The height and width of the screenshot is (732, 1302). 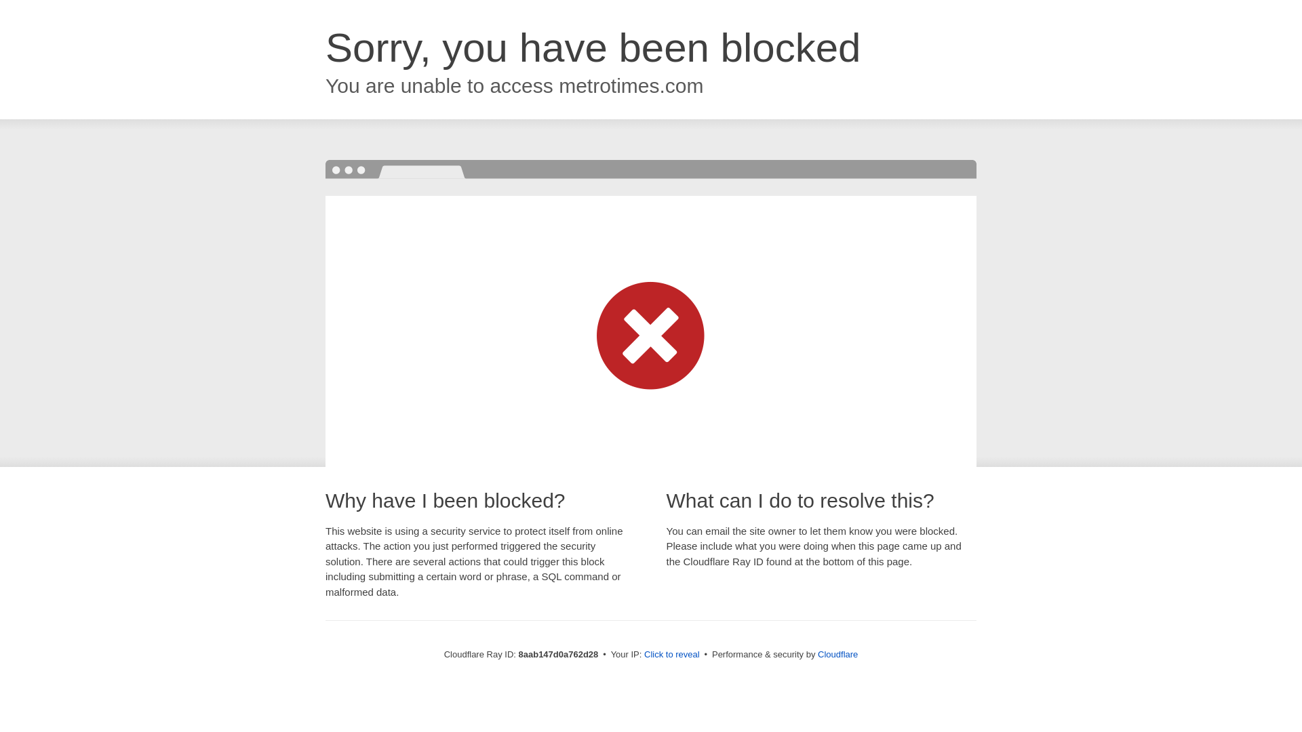 I want to click on Click to reveal, so click(x=672, y=655).